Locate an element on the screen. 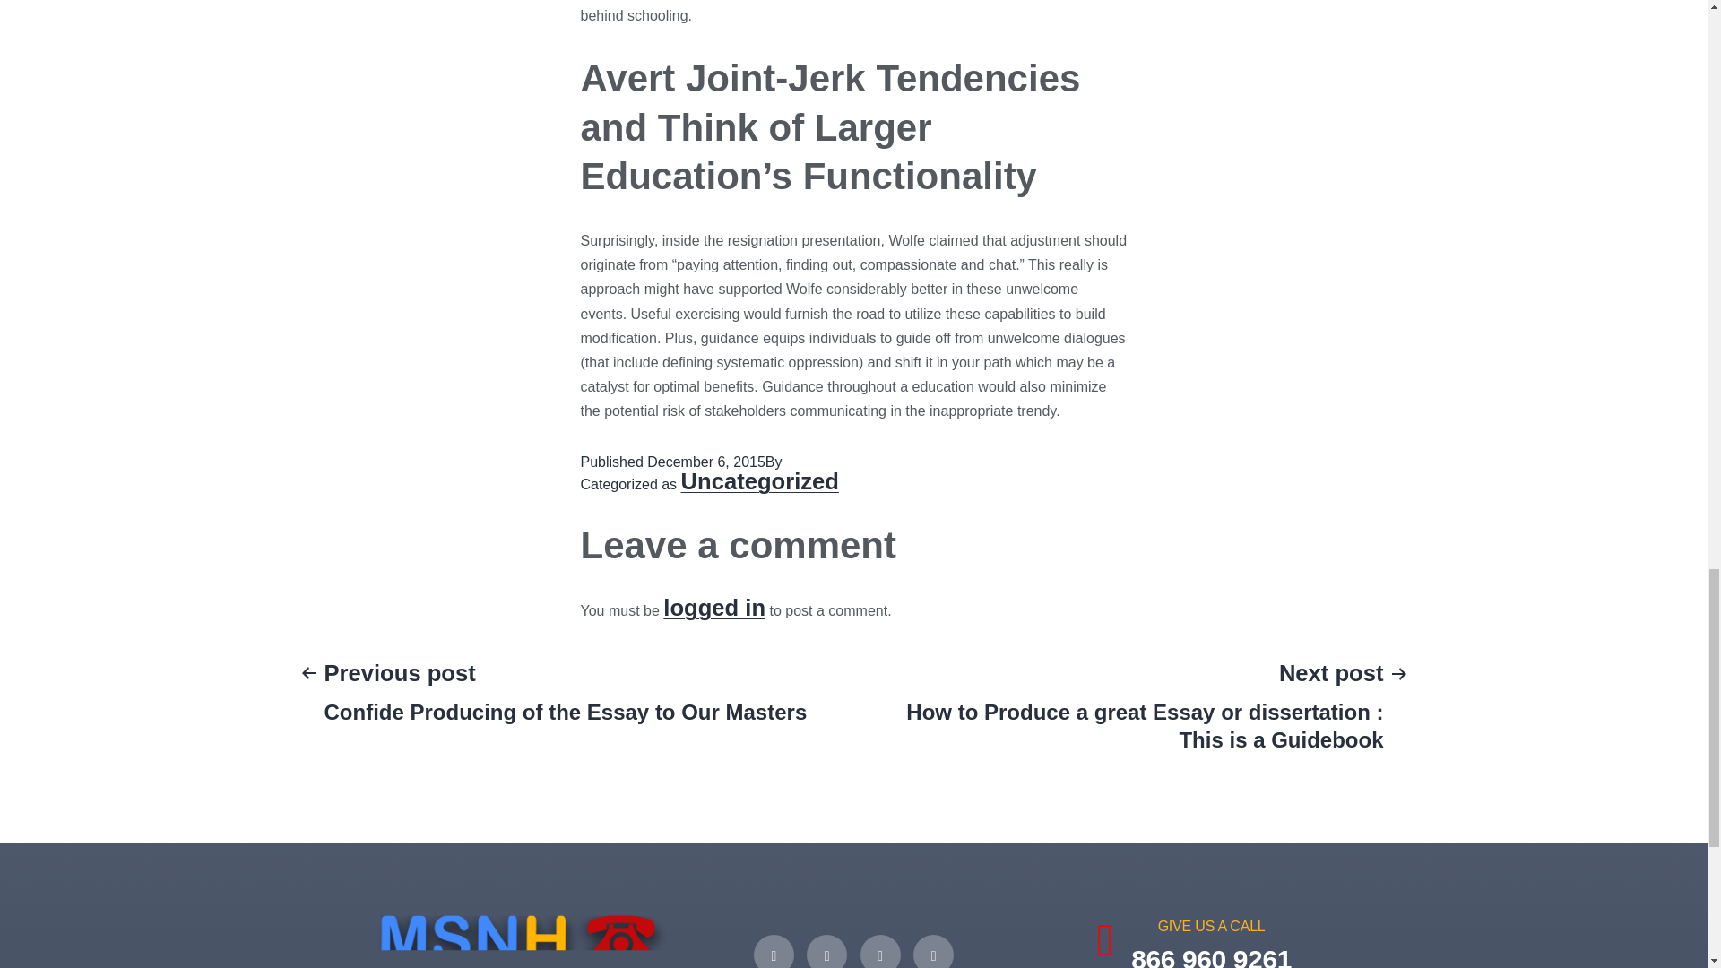 Image resolution: width=1721 pixels, height=968 pixels. Uncategorized is located at coordinates (1194, 943).